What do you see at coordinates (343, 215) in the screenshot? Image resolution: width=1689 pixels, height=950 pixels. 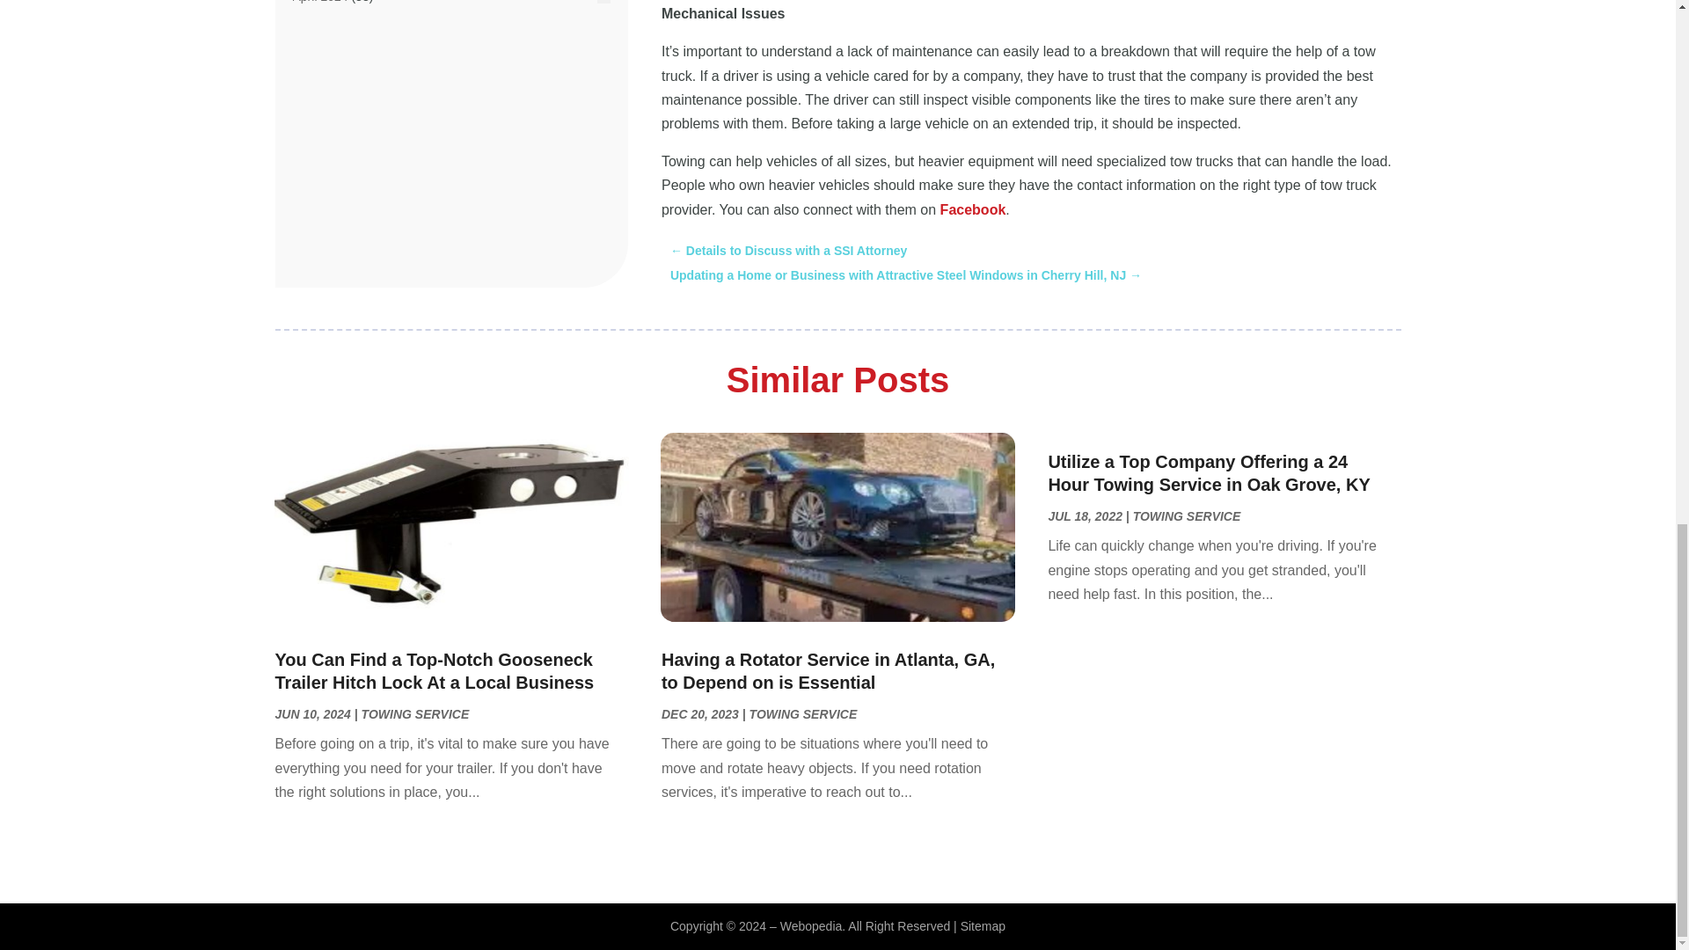 I see `Aluminum Supplier` at bounding box center [343, 215].